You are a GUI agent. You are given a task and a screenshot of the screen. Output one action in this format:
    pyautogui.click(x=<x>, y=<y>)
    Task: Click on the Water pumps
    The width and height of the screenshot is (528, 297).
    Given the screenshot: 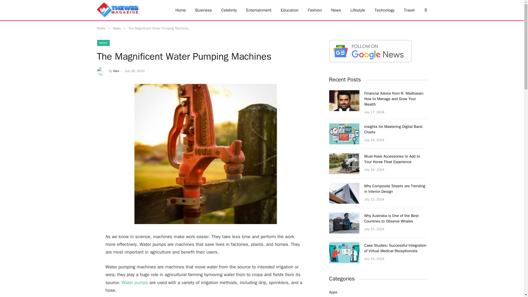 What is the action you would take?
    pyautogui.click(x=134, y=282)
    